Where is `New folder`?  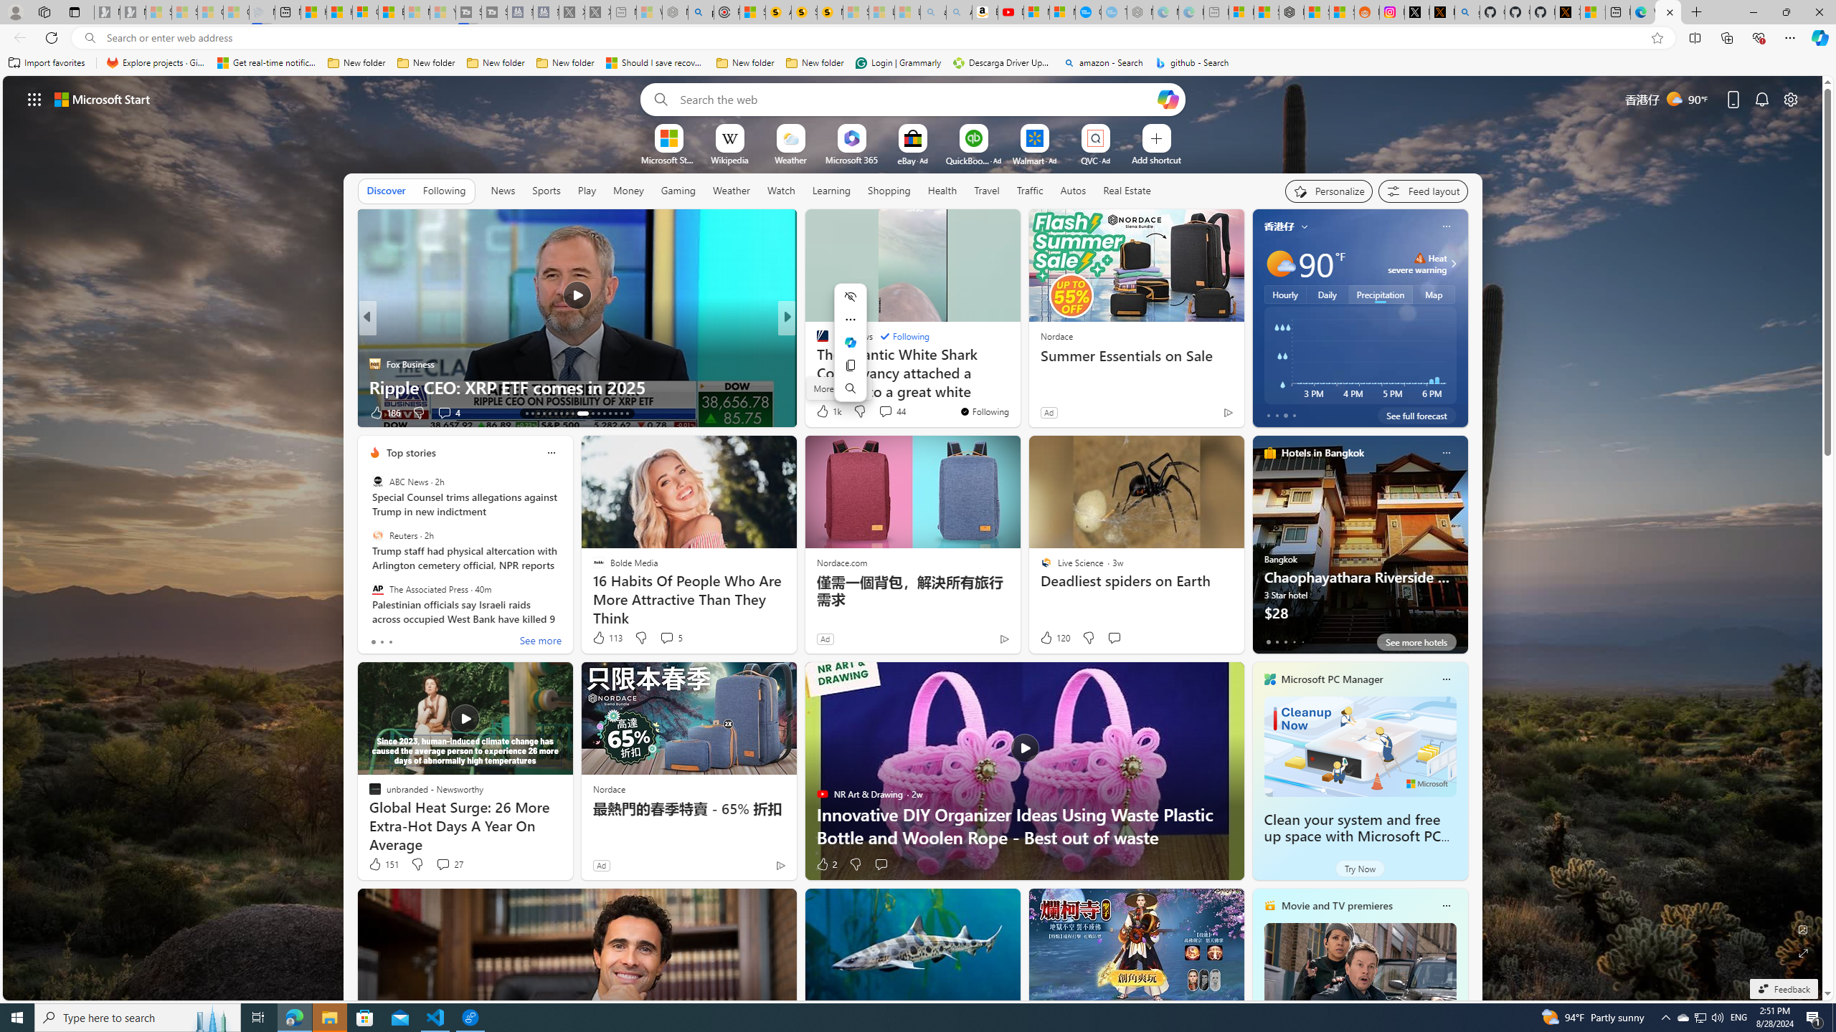 New folder is located at coordinates (815, 63).